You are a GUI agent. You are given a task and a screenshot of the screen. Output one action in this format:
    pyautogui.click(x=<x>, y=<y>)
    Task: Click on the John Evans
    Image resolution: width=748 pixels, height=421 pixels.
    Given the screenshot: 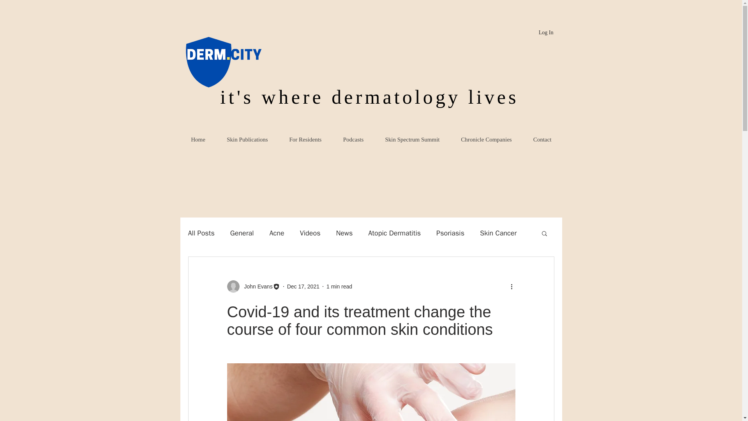 What is the action you would take?
    pyautogui.click(x=256, y=286)
    